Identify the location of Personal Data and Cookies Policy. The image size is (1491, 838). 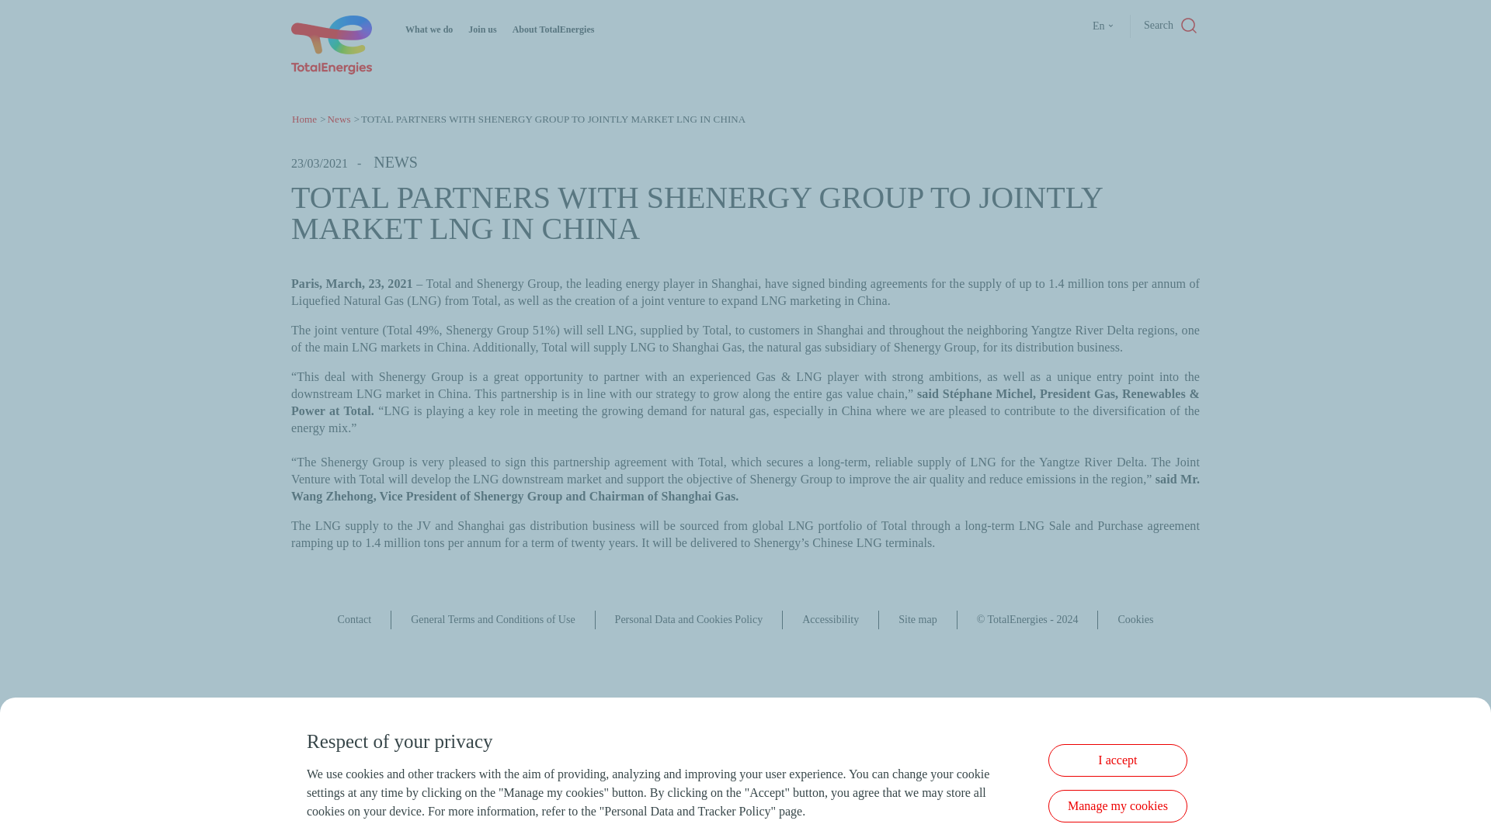
(689, 619).